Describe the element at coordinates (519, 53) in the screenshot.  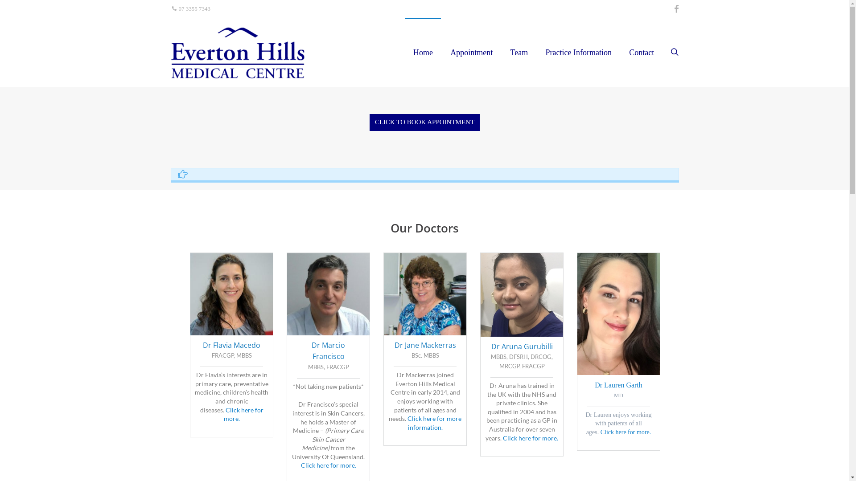
I see `Team` at that location.